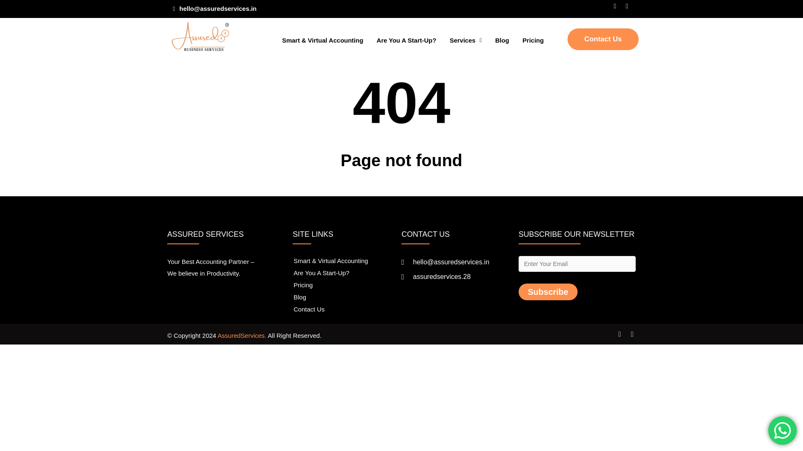 The height and width of the screenshot is (451, 803). I want to click on Services, so click(465, 40).